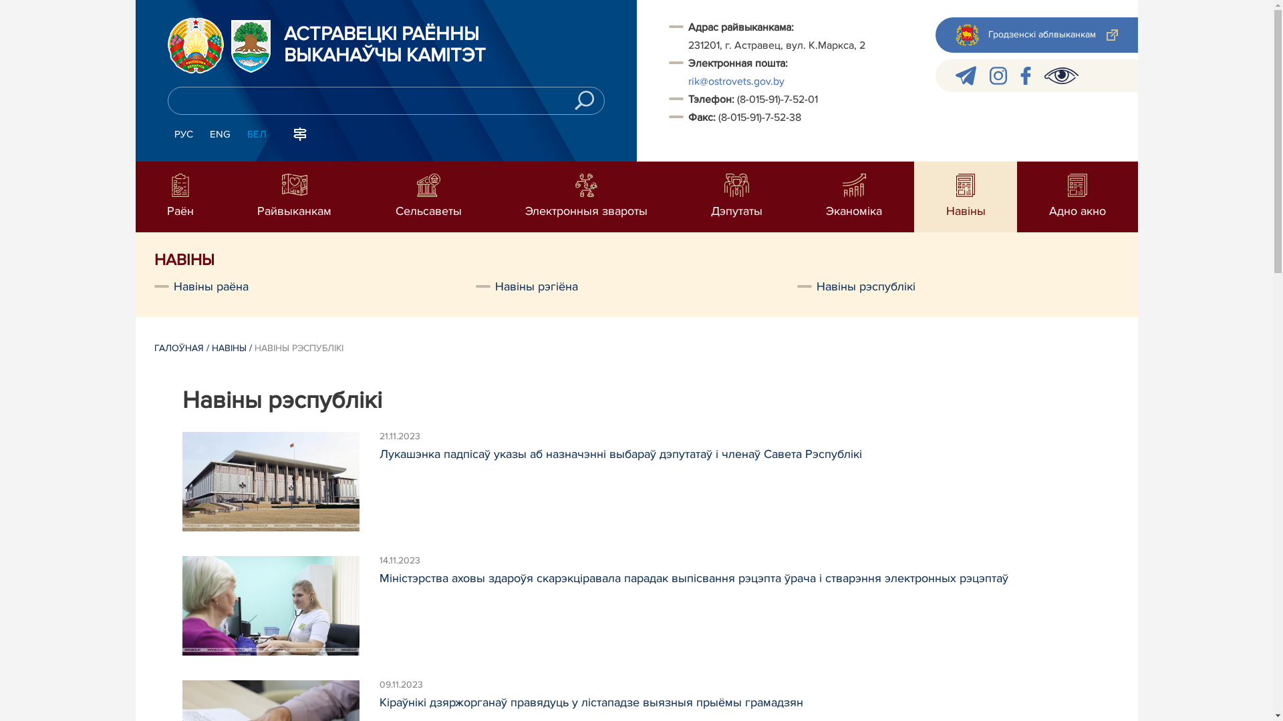  I want to click on  , so click(381, 483).